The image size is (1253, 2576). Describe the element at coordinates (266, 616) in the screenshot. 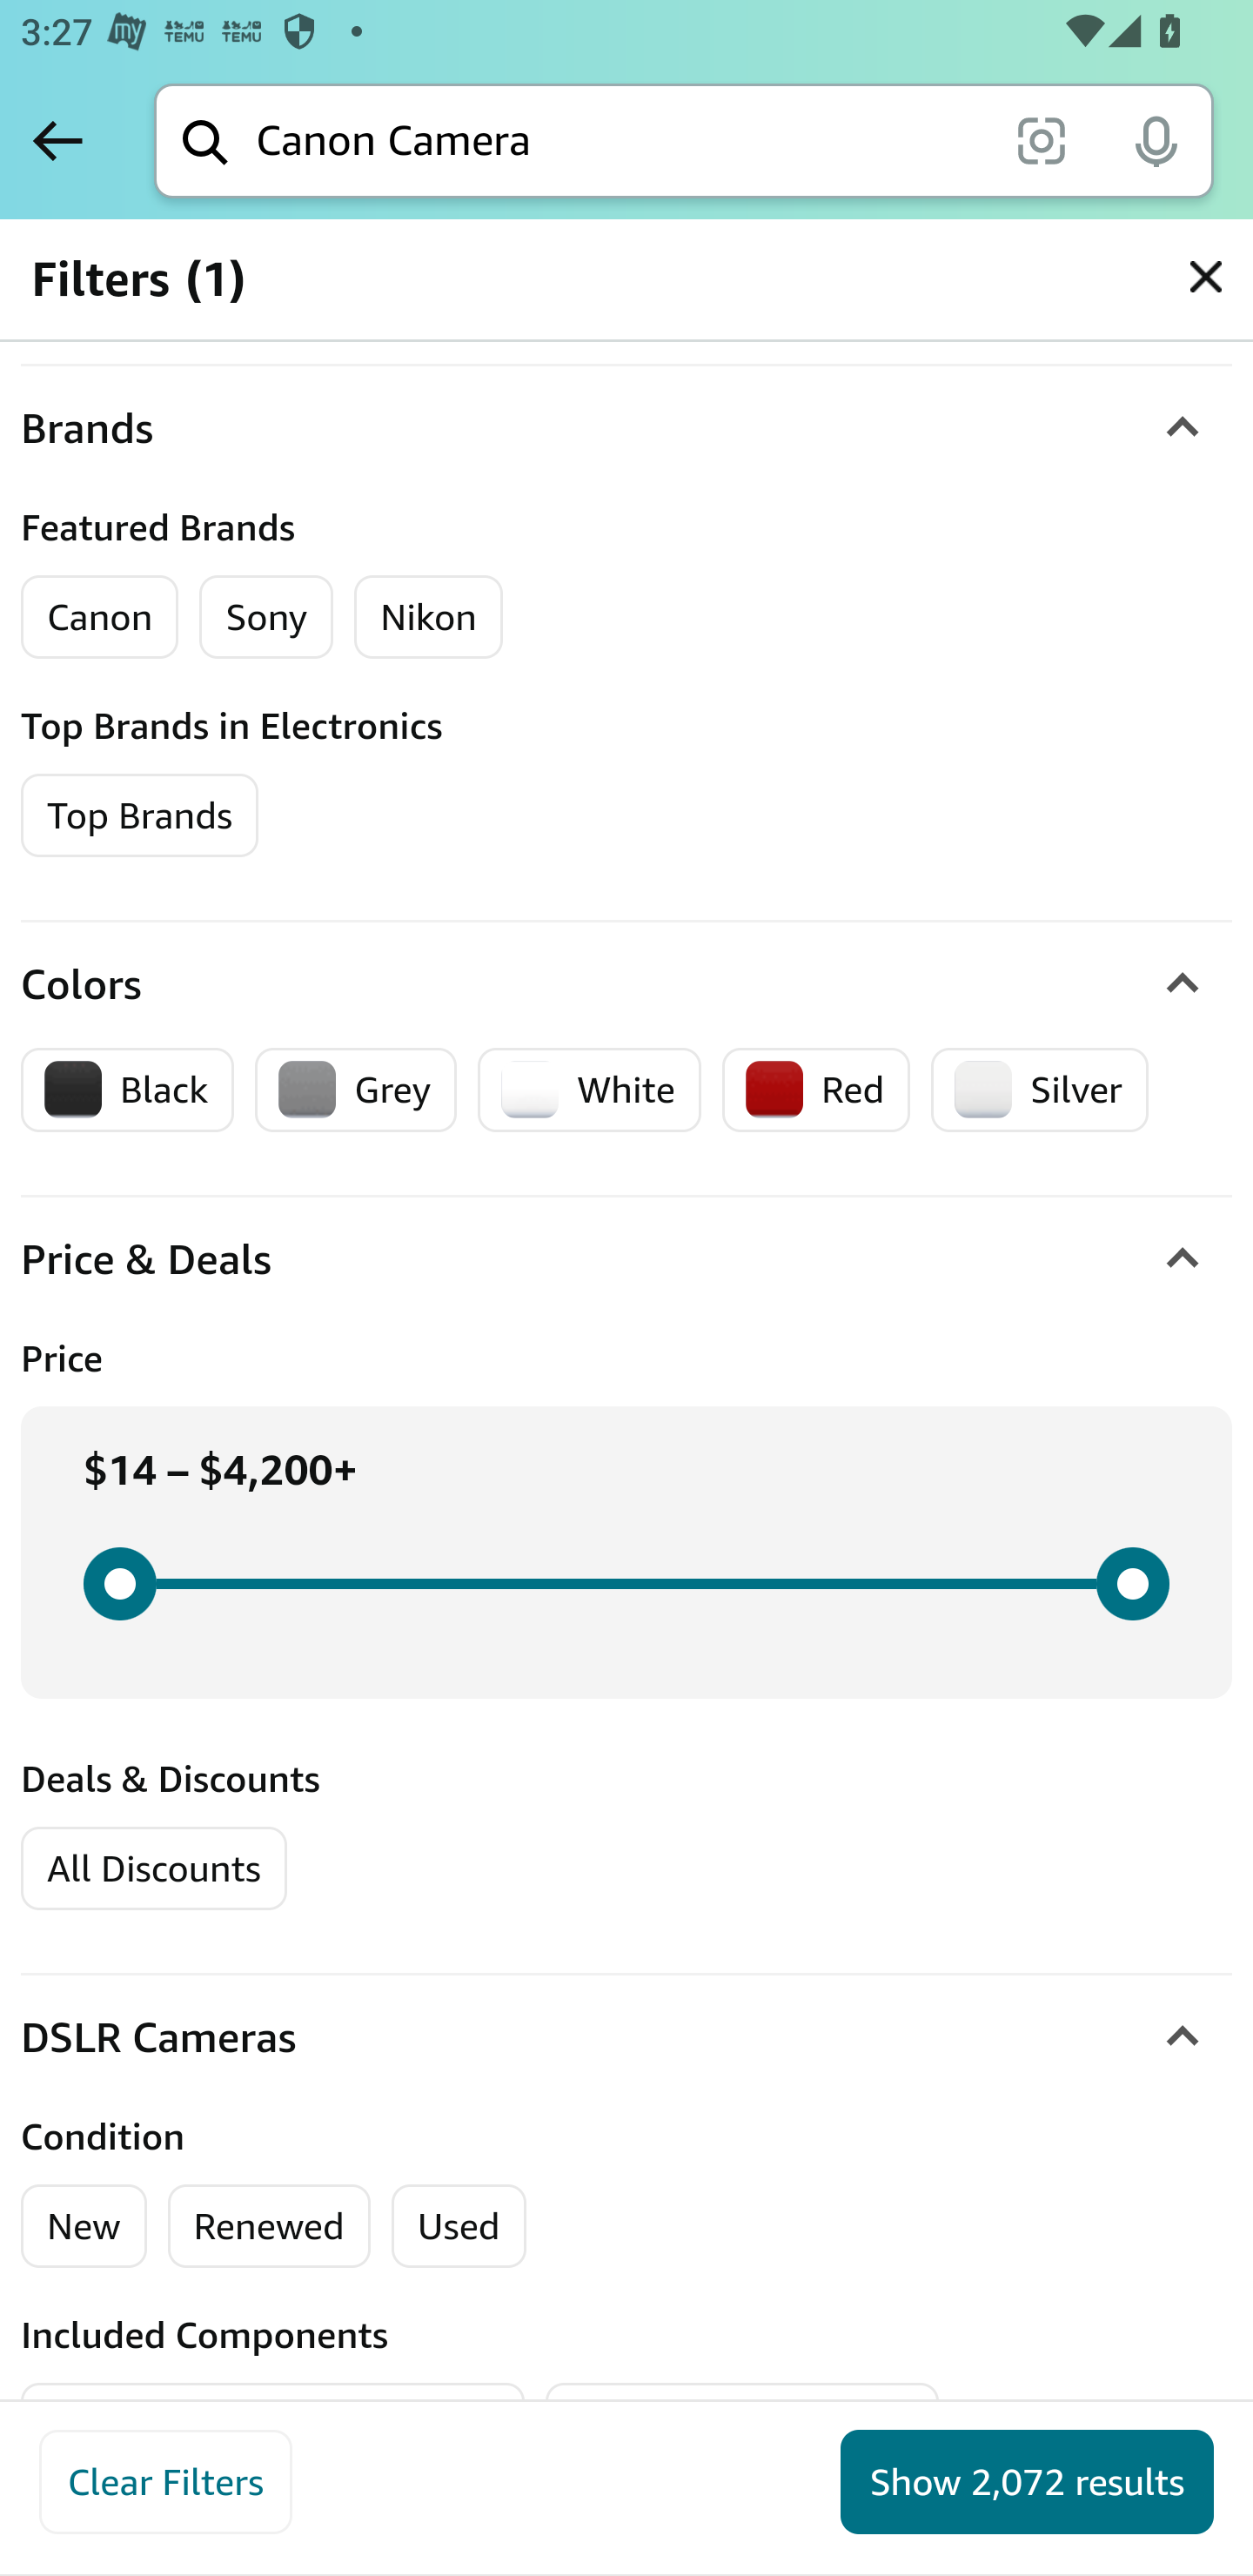

I see `Sony` at that location.